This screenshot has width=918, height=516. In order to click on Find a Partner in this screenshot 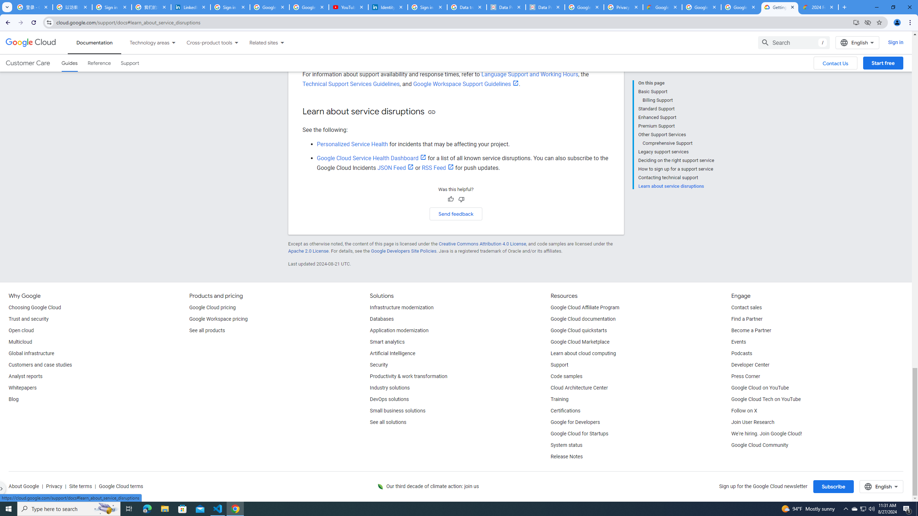, I will do `click(747, 319)`.